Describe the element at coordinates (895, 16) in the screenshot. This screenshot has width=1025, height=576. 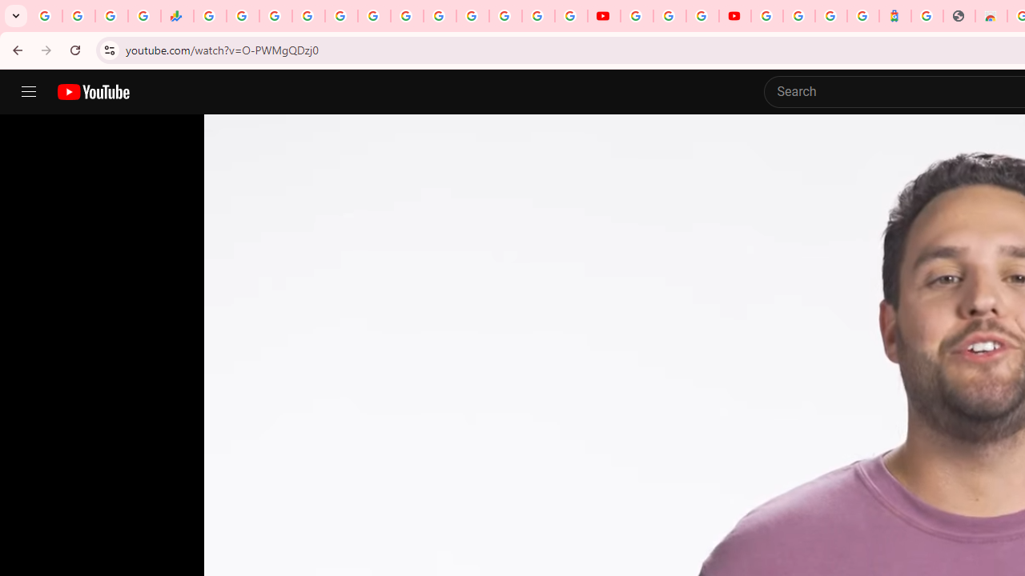
I see `Atour Hotel - Google hotels` at that location.